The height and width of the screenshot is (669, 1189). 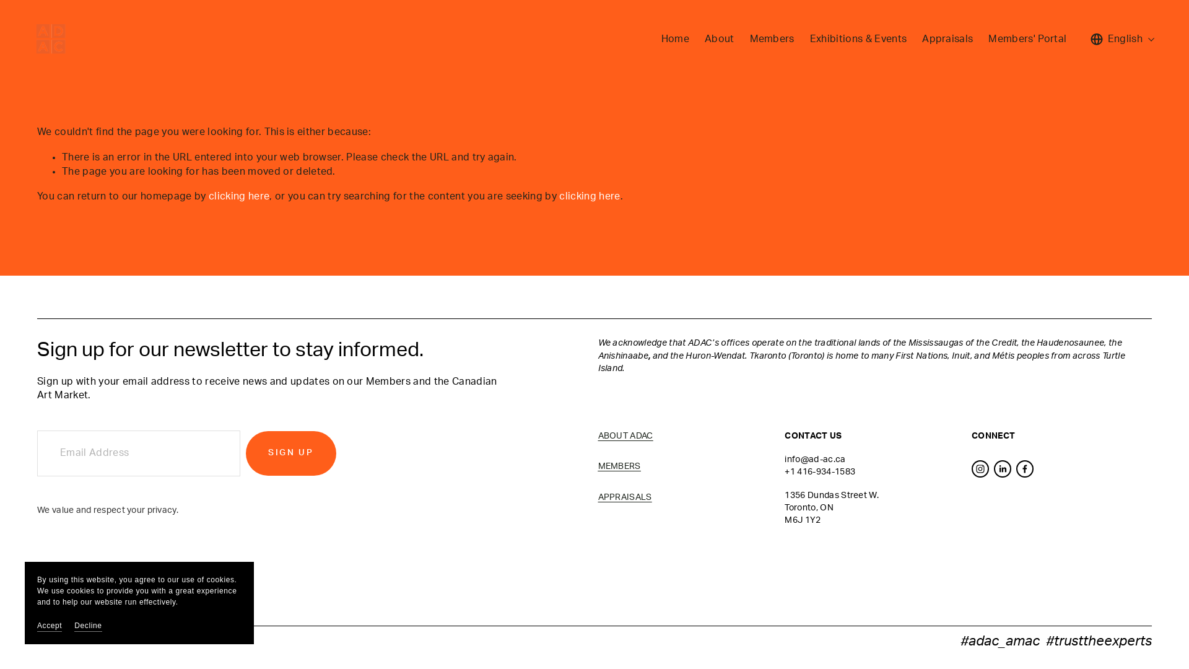 I want to click on Members, so click(x=772, y=39).